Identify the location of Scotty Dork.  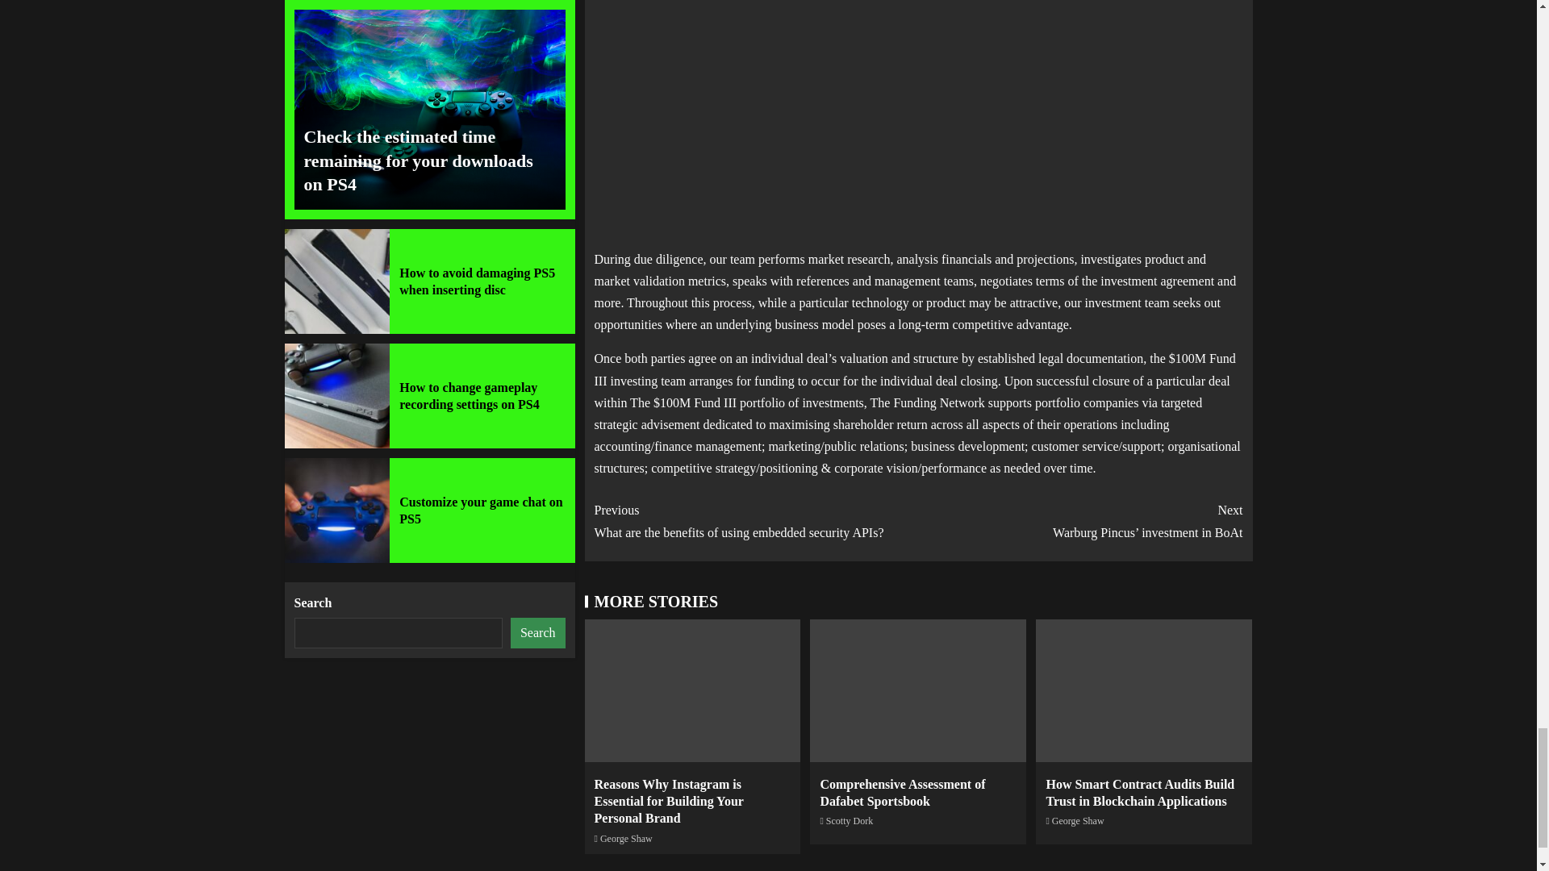
(849, 820).